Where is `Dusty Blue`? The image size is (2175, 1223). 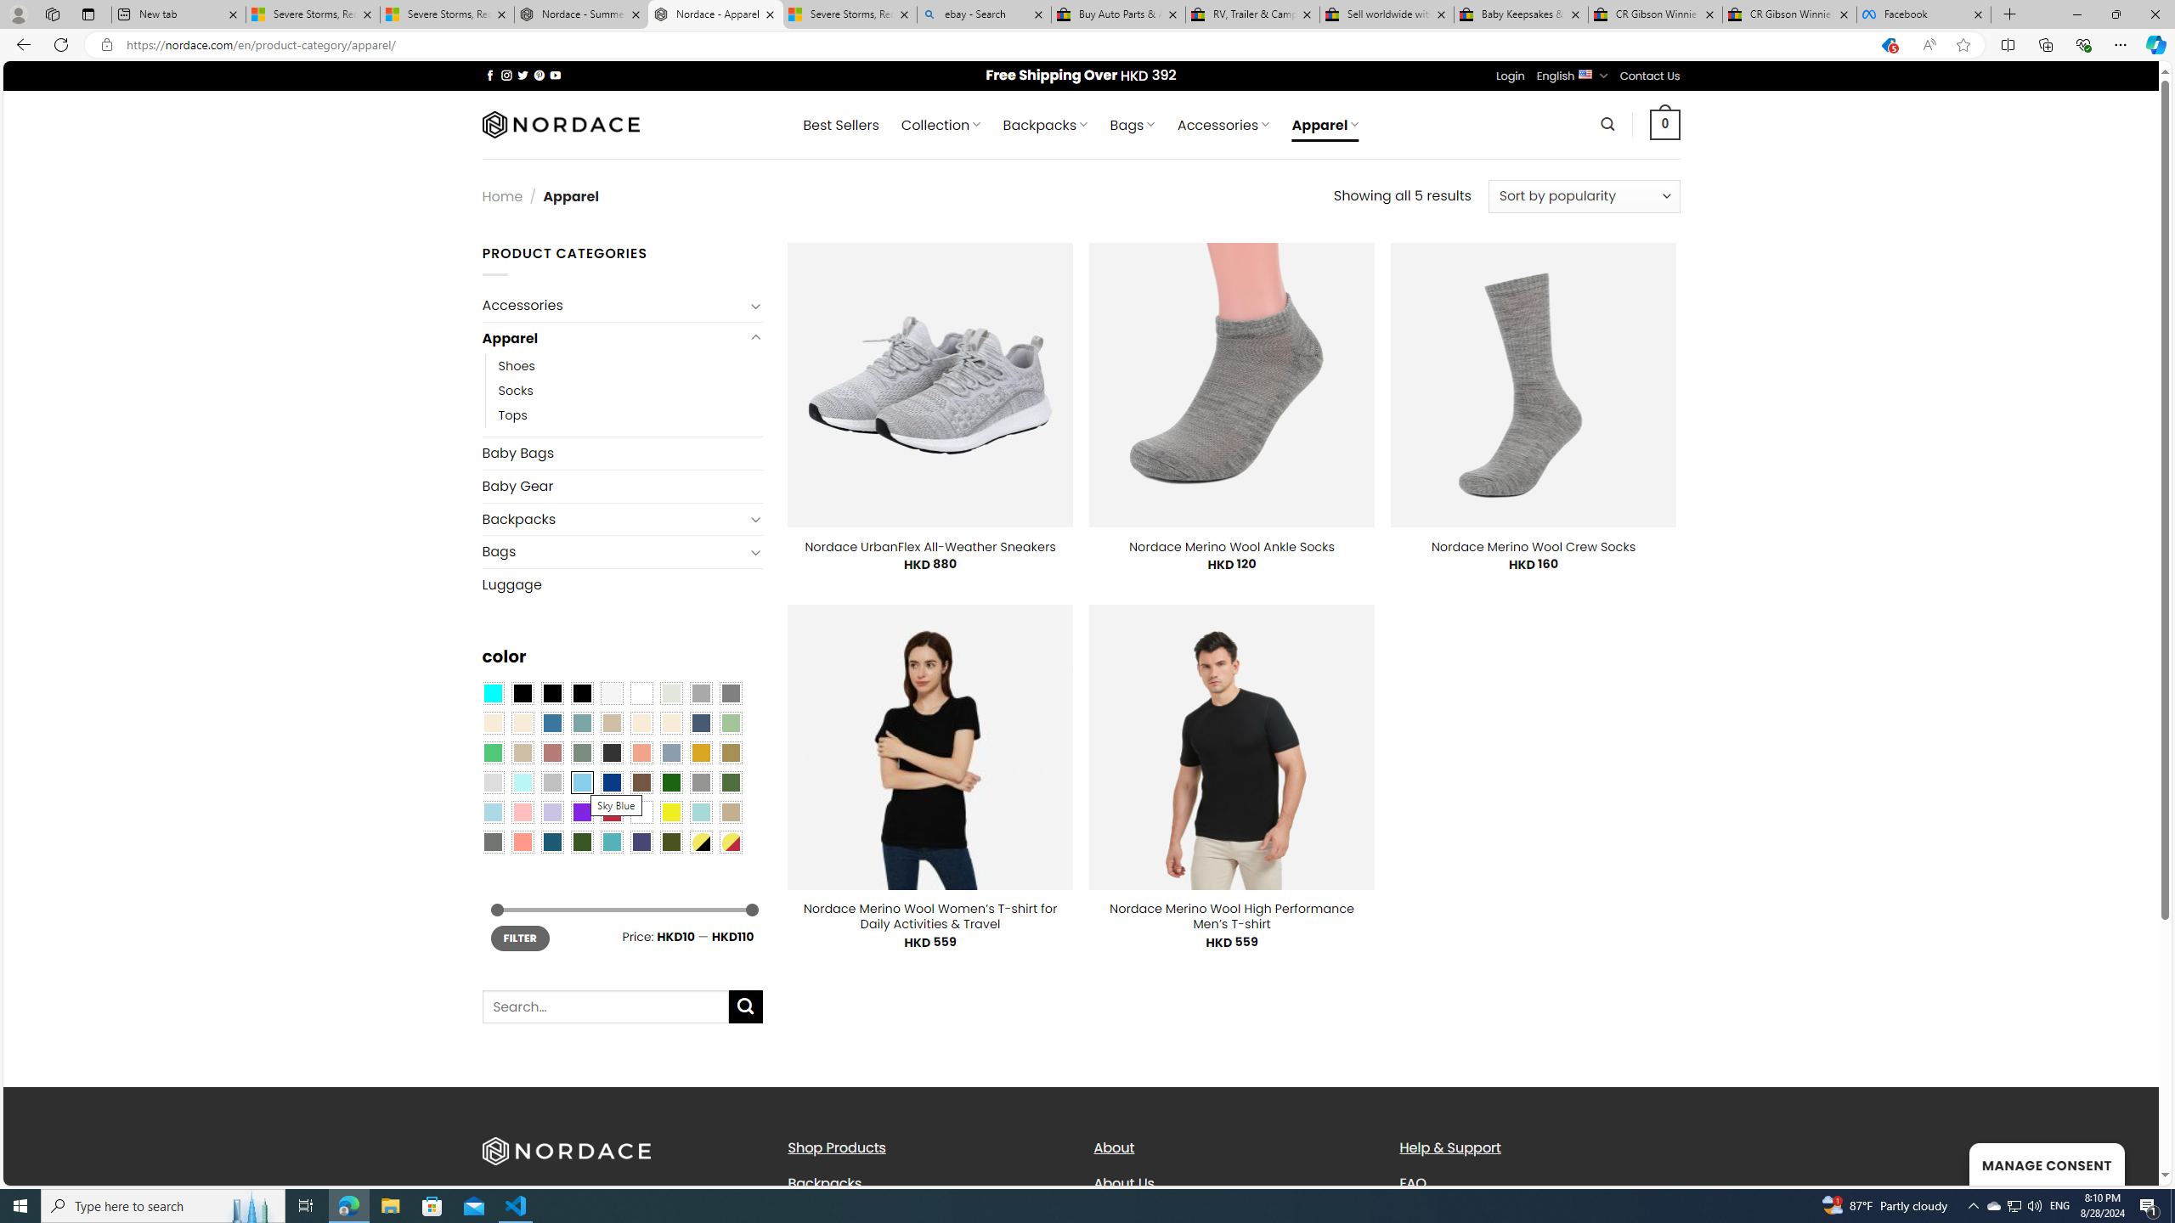 Dusty Blue is located at coordinates (671, 752).